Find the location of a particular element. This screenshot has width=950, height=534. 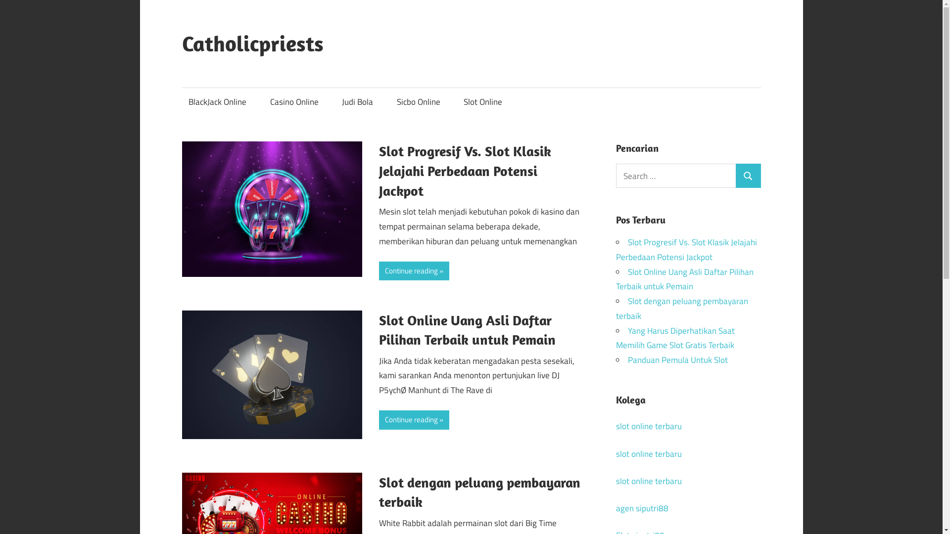

Casino Online is located at coordinates (294, 102).